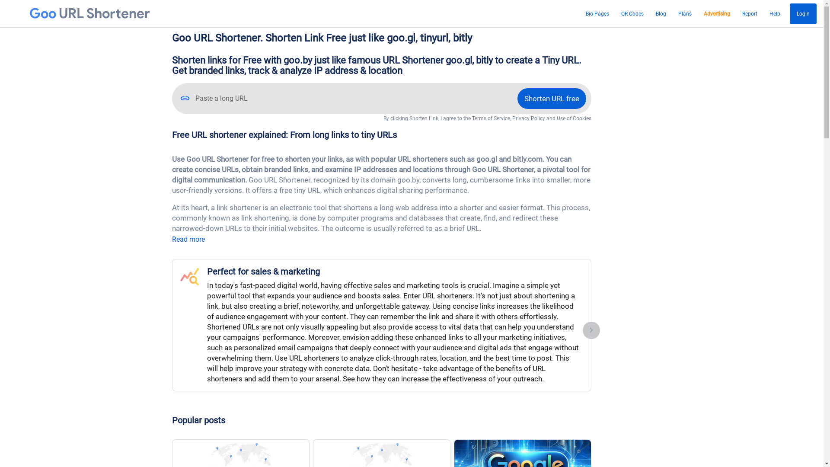 This screenshot has height=467, width=830. What do you see at coordinates (803, 14) in the screenshot?
I see `Login` at bounding box center [803, 14].